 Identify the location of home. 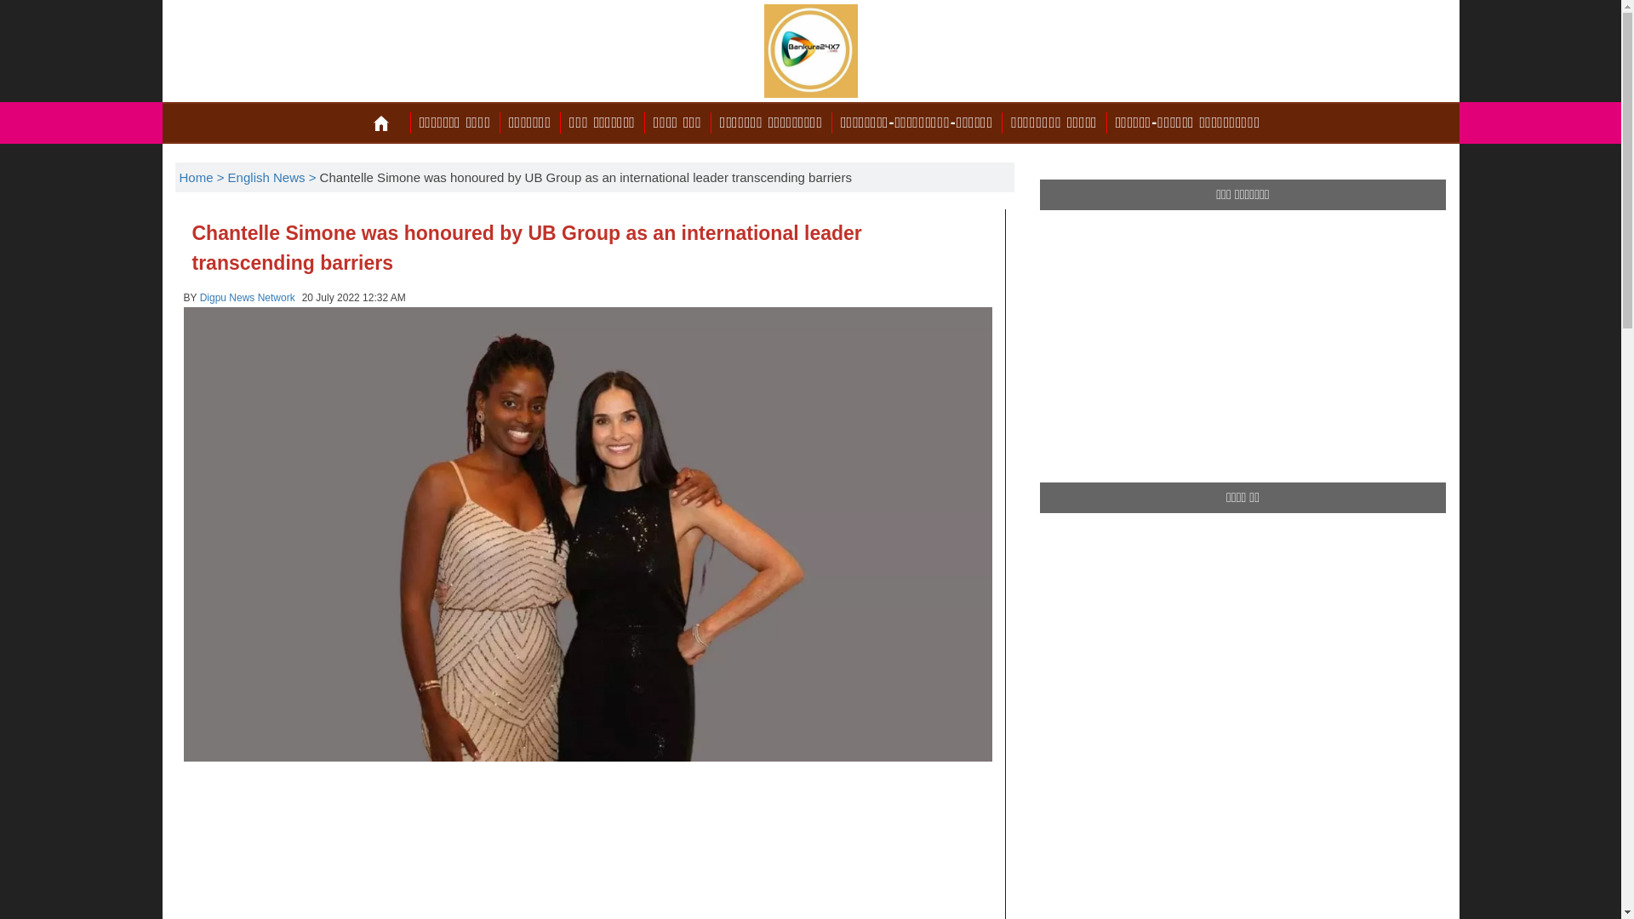
(381, 123).